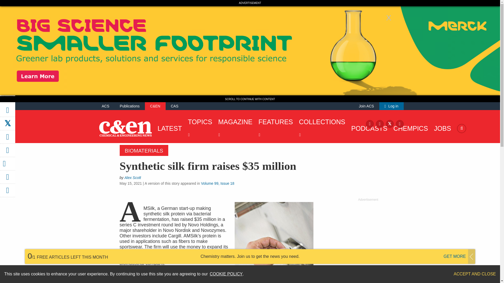 This screenshot has height=283, width=504. Describe the element at coordinates (366, 106) in the screenshot. I see `Join ACS` at that location.